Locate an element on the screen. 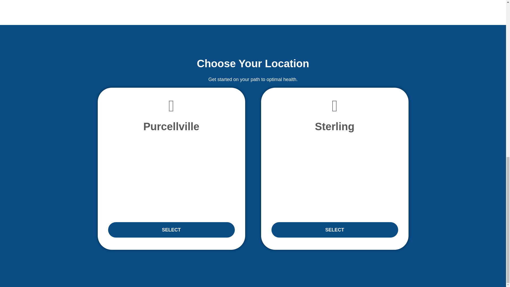  SELECT is located at coordinates (335, 230).